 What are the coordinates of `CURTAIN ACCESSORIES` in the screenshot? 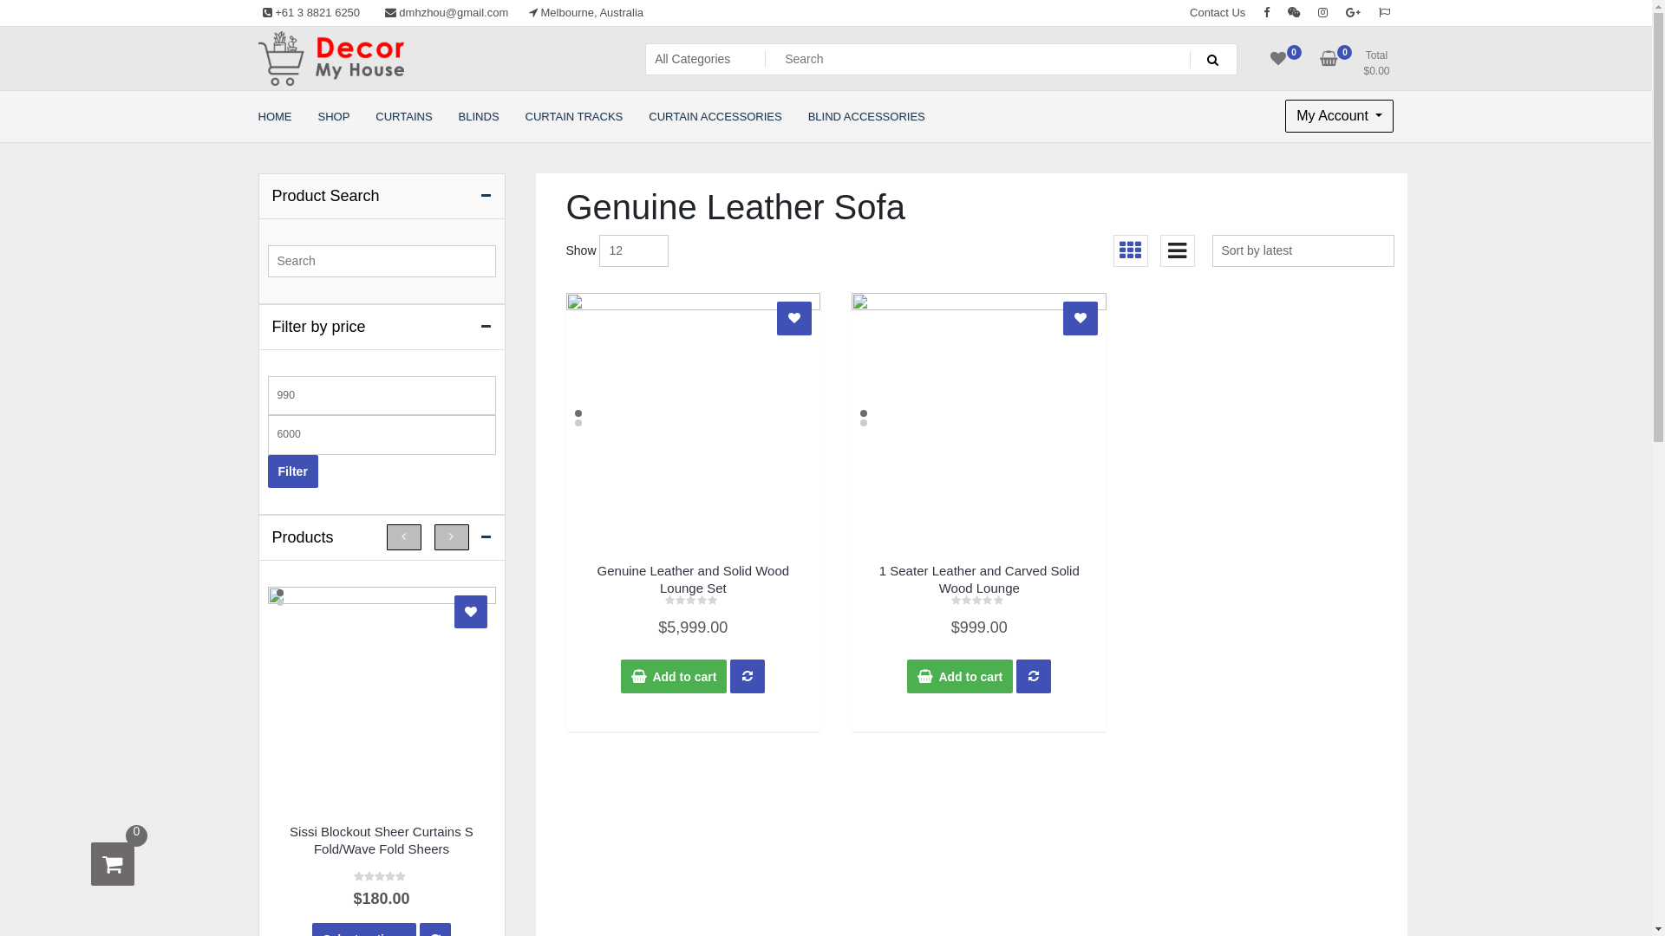 It's located at (715, 117).